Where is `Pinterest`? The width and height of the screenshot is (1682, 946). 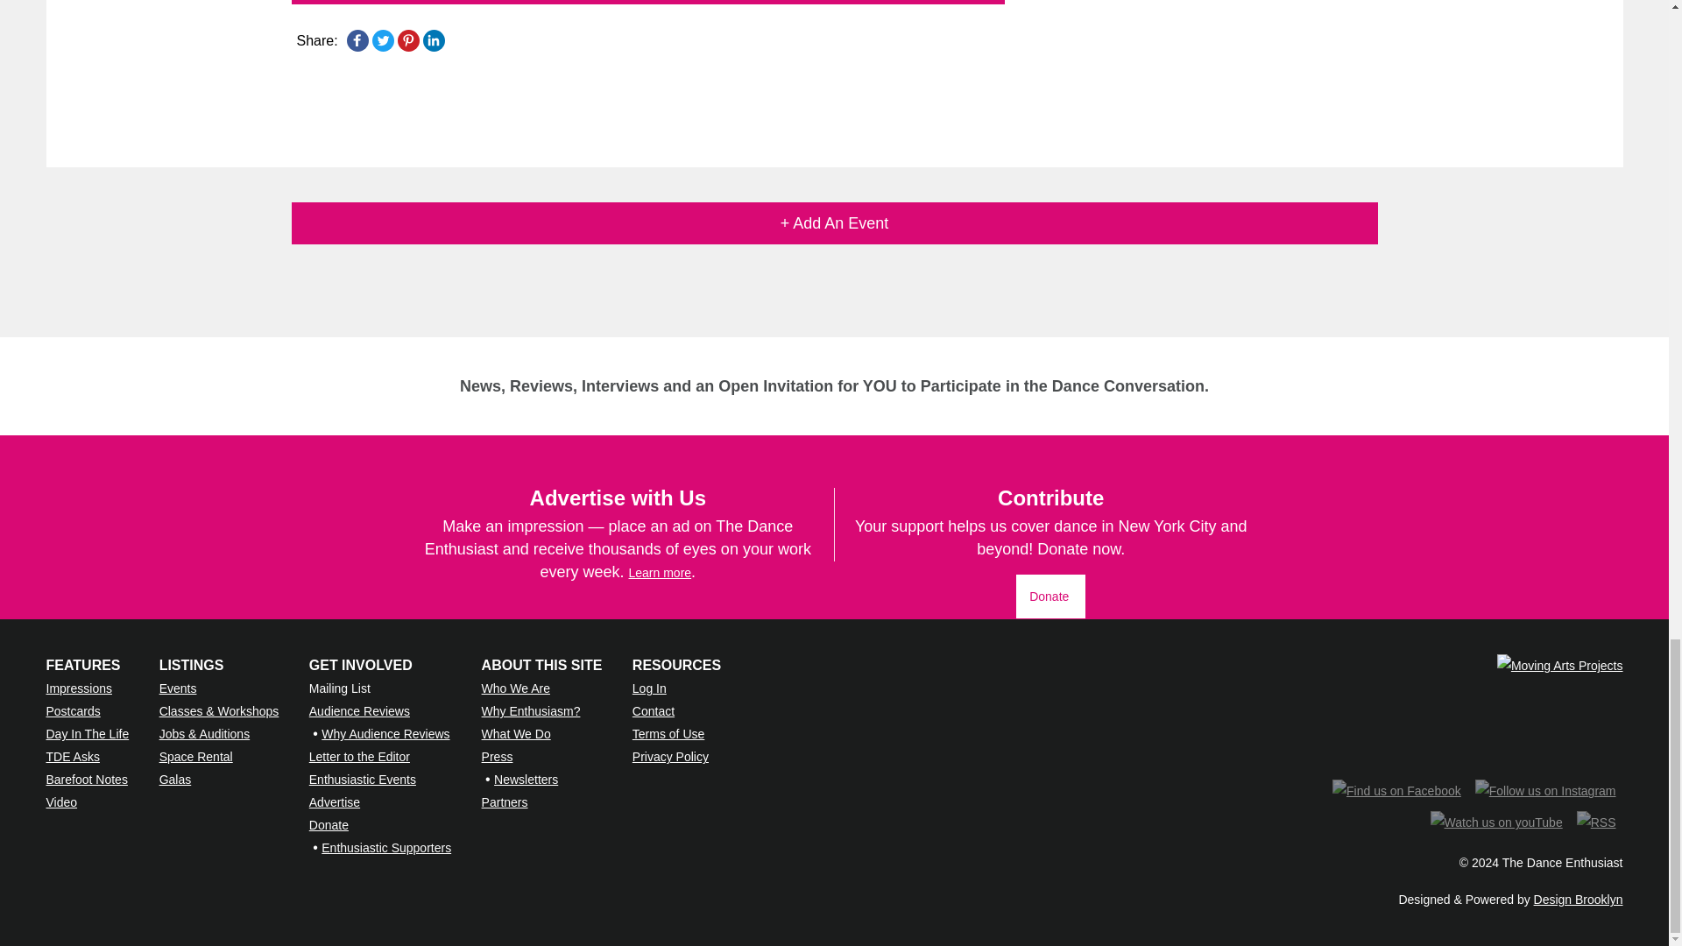
Pinterest is located at coordinates (408, 40).